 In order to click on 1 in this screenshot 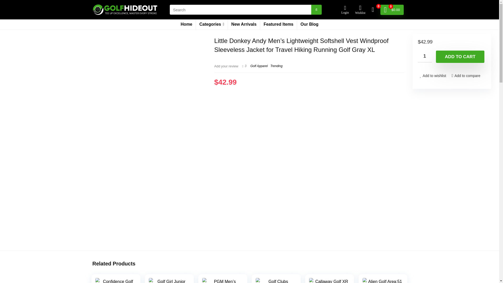, I will do `click(425, 56)`.